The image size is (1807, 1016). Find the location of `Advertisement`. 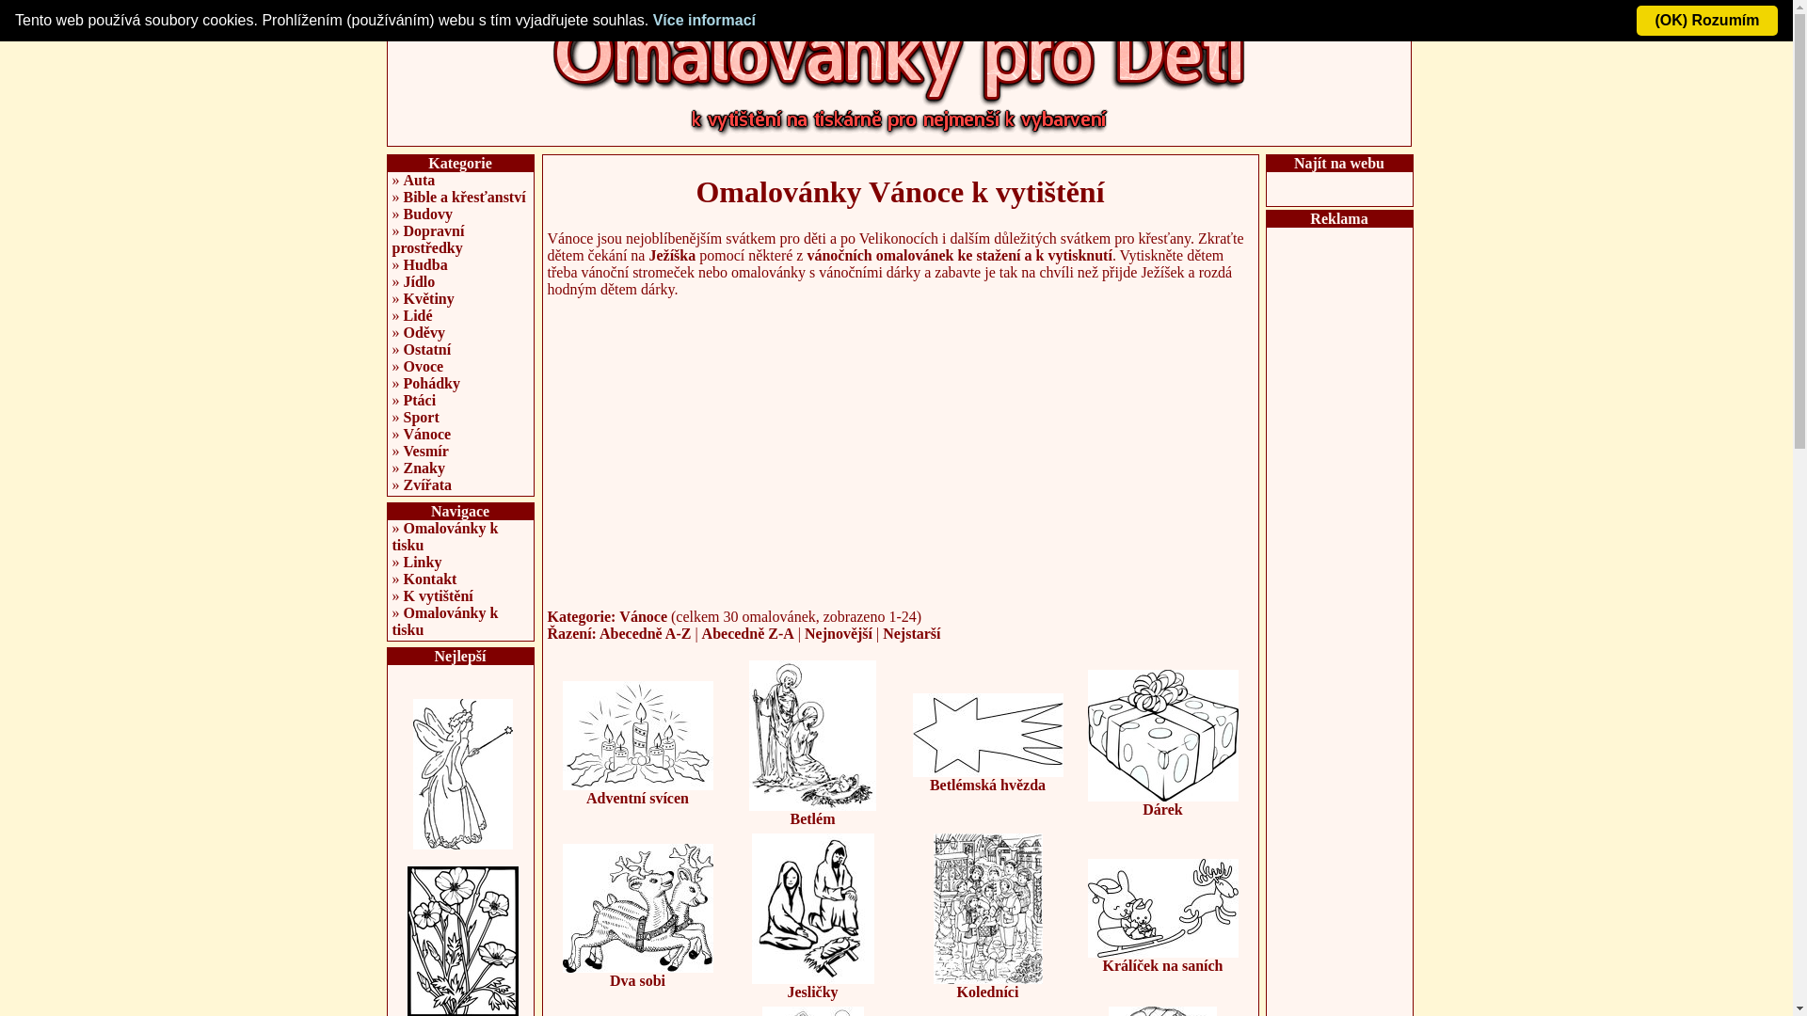

Advertisement is located at coordinates (901, 444).